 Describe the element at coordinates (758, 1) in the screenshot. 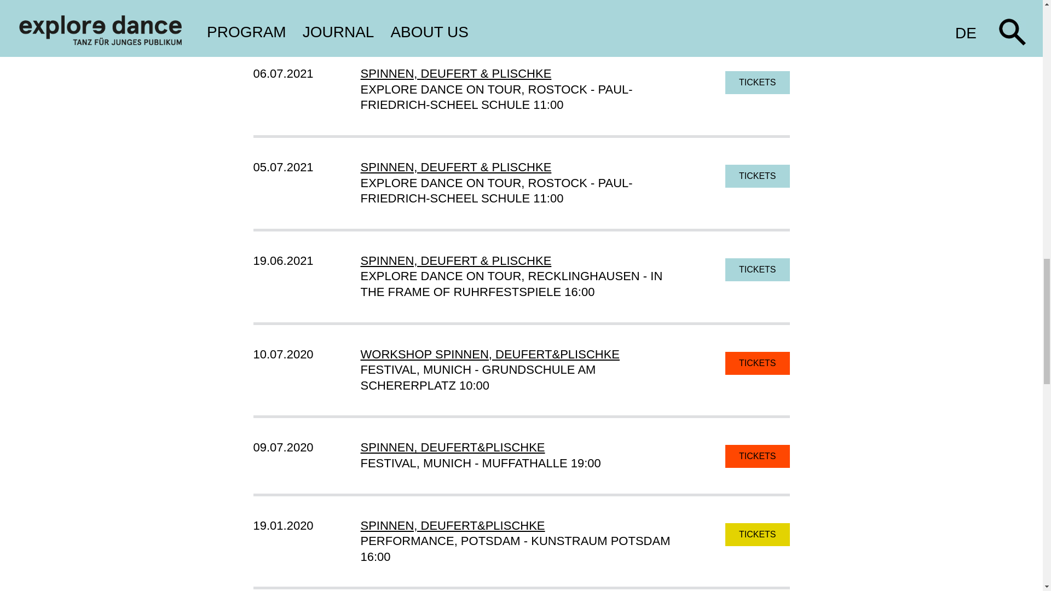

I see `TICKETS` at that location.